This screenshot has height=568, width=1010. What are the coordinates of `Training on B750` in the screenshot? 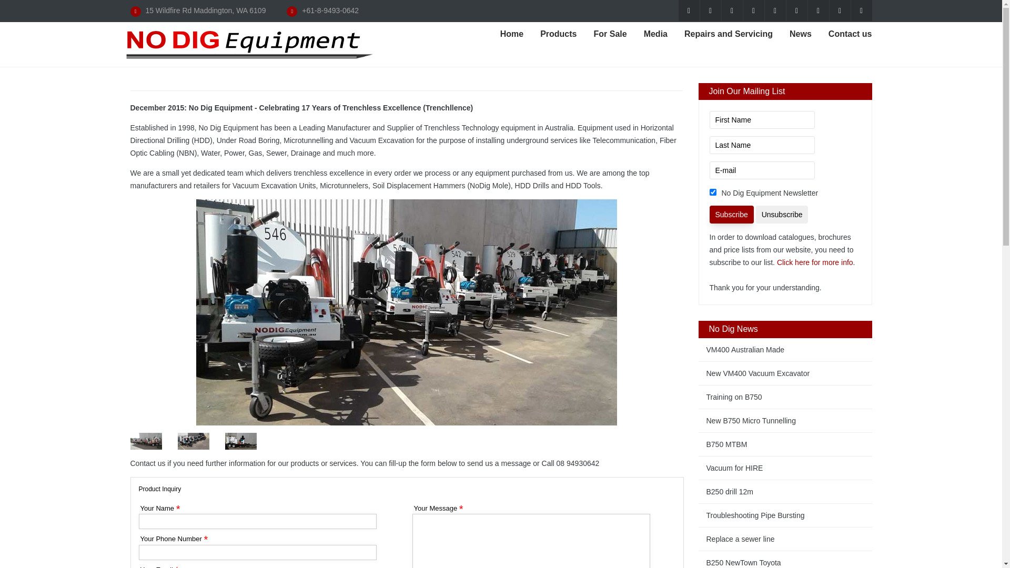 It's located at (785, 397).